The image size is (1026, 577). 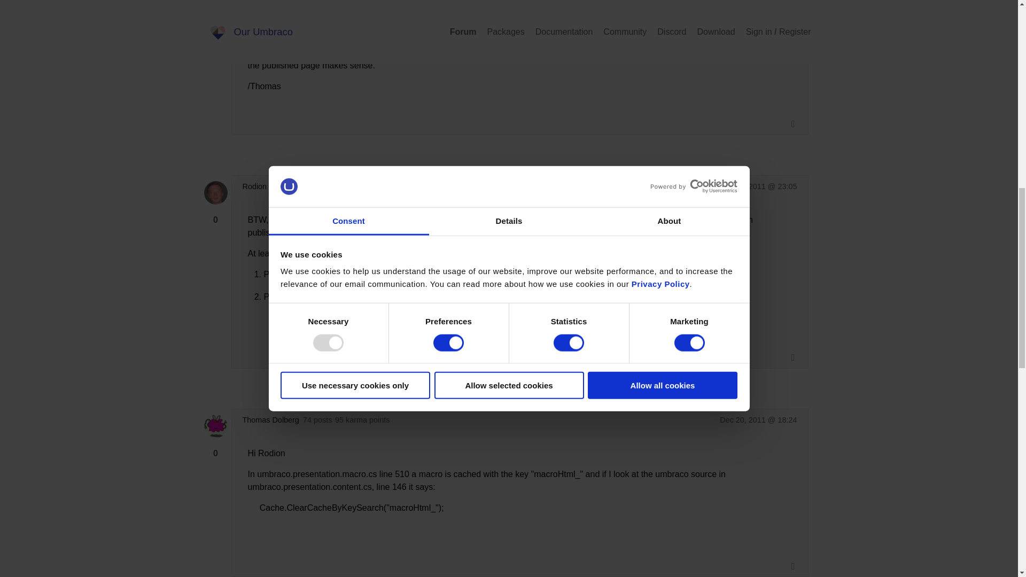 What do you see at coordinates (236, 555) in the screenshot?
I see `Post my reply` at bounding box center [236, 555].